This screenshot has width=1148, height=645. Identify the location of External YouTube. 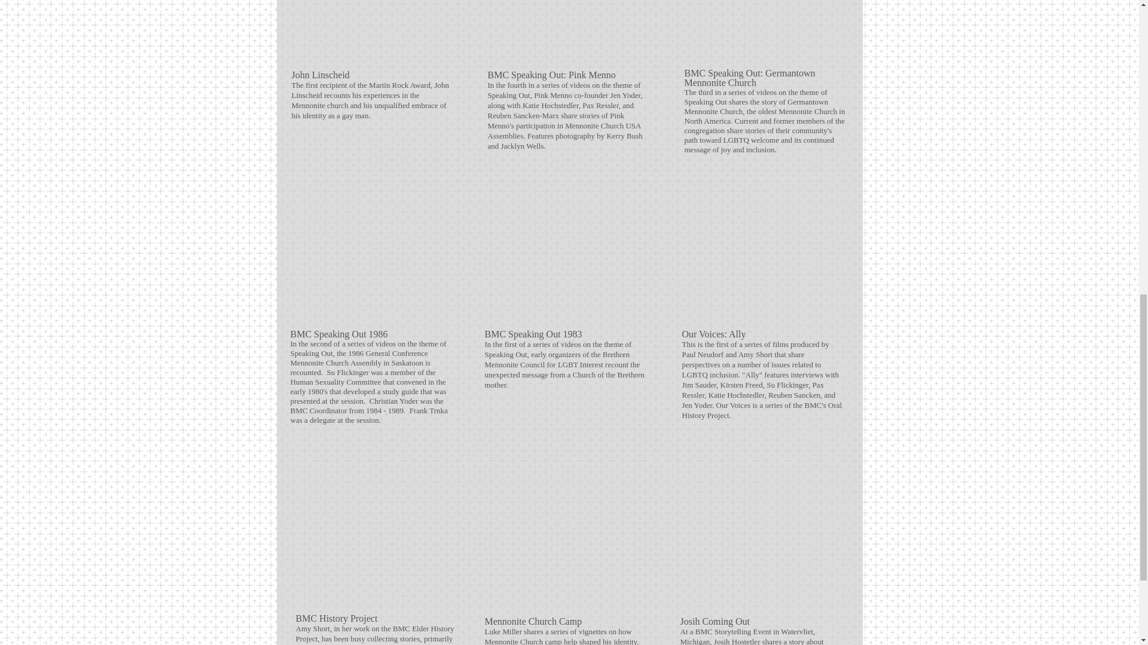
(764, 31).